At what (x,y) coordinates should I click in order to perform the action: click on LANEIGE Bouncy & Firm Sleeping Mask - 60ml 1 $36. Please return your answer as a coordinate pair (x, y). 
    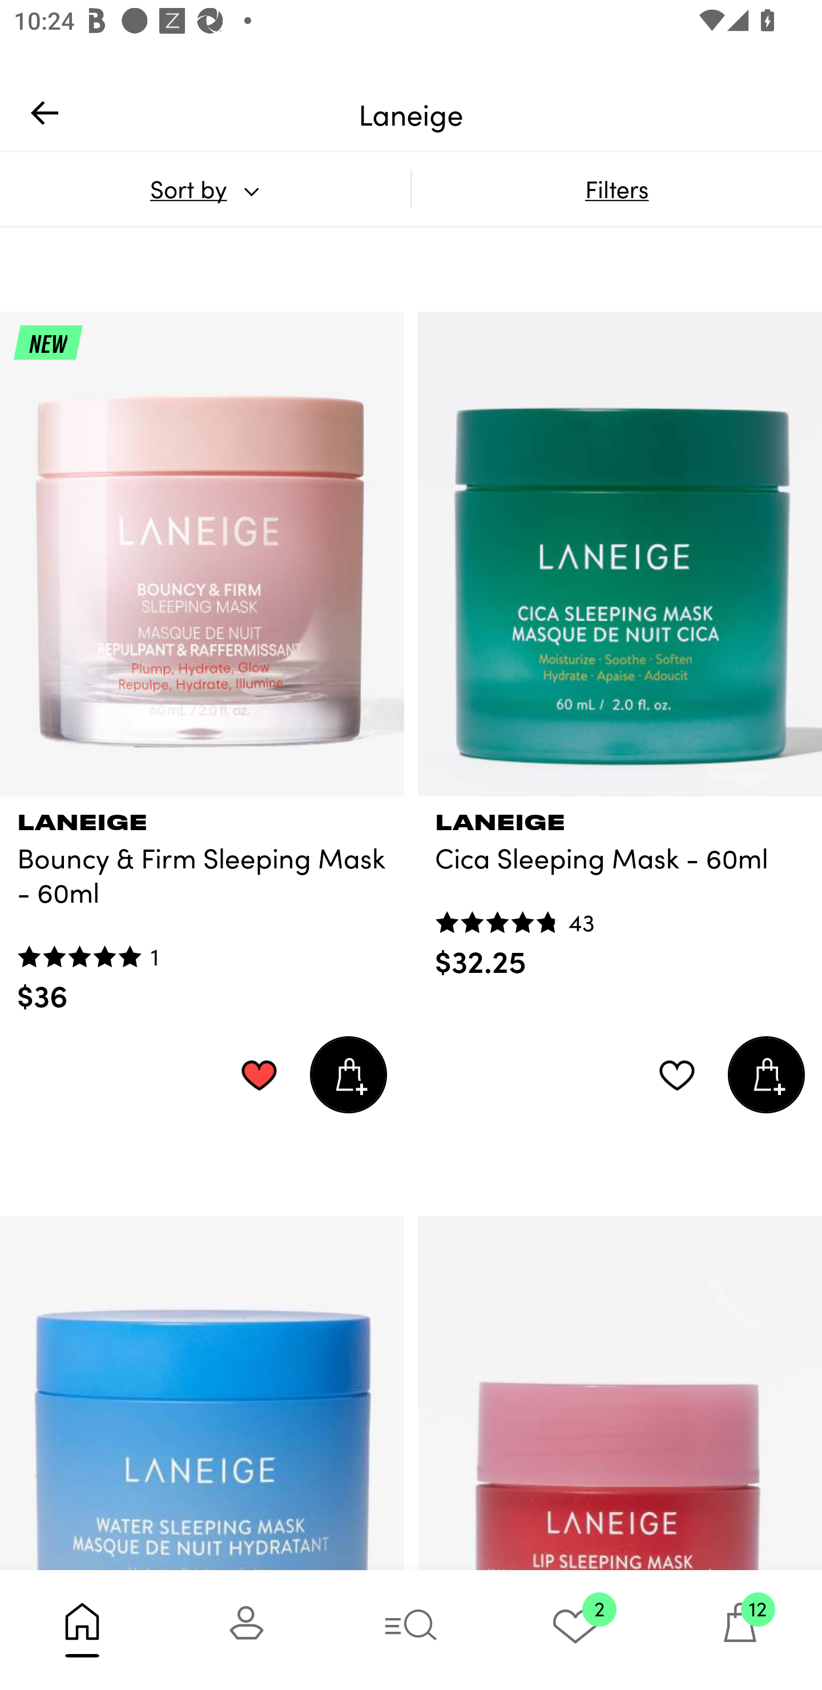
    Looking at the image, I should click on (202, 906).